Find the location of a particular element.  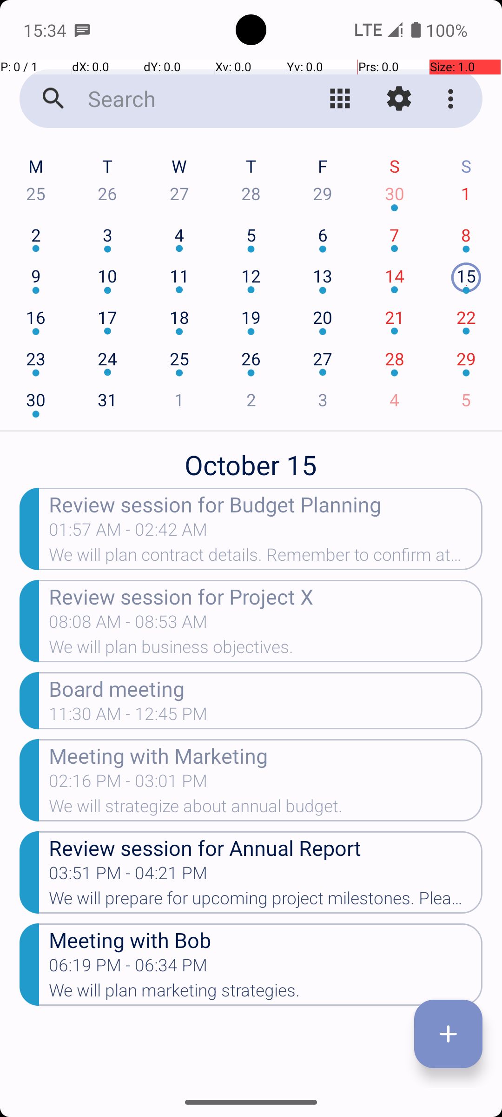

08:08 AM - 08:53 AM is located at coordinates (128, 625).